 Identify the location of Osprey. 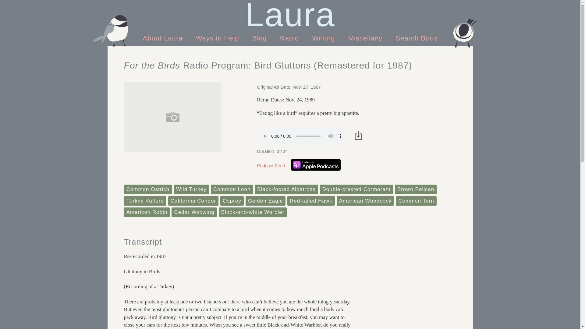
(232, 201).